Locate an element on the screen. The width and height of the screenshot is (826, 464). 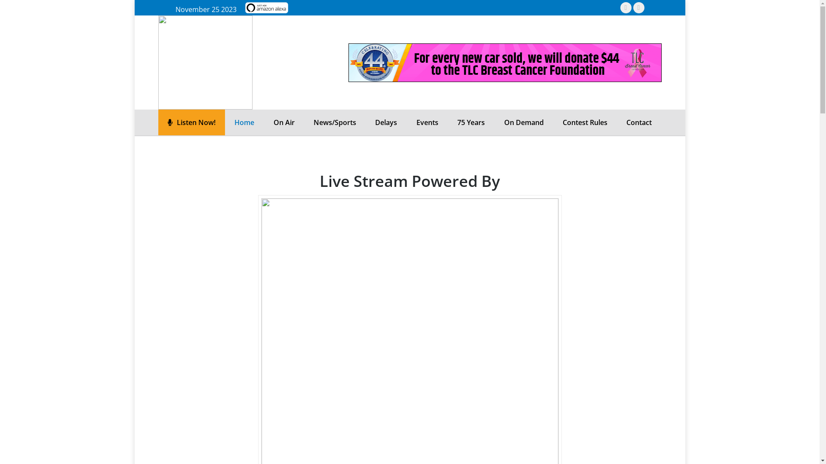
News/Sports is located at coordinates (335, 122).